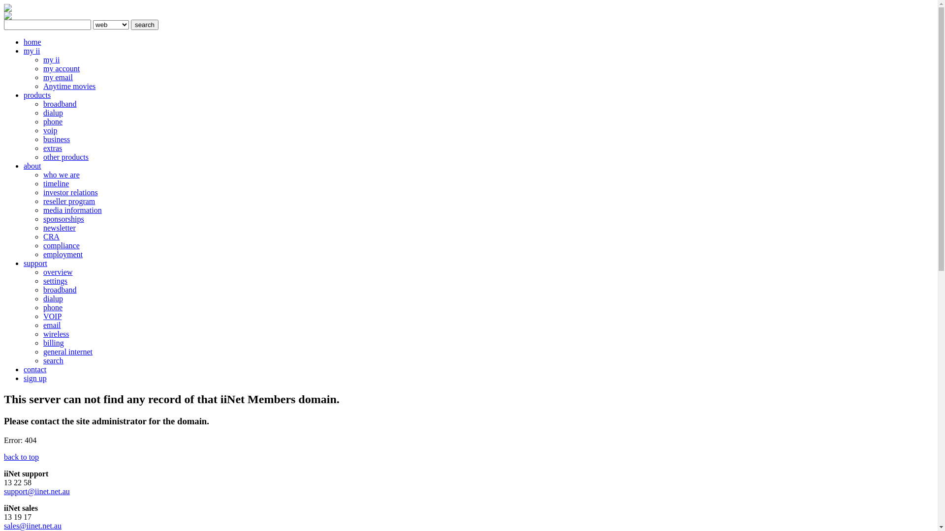 This screenshot has height=531, width=945. I want to click on sponsorships, so click(64, 219).